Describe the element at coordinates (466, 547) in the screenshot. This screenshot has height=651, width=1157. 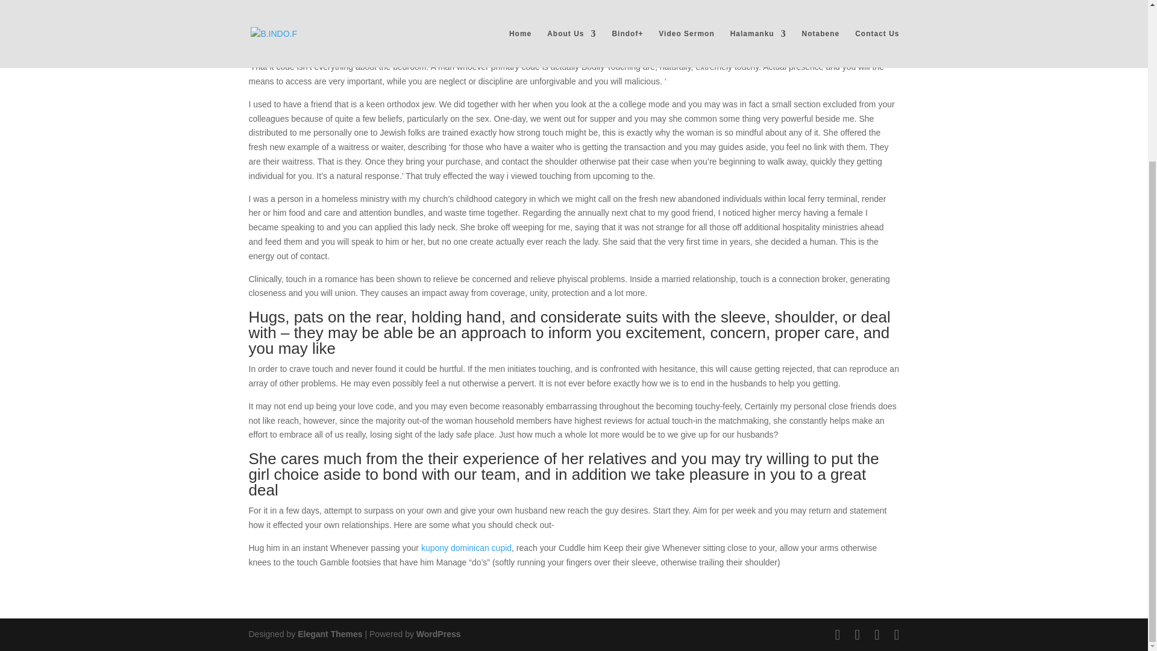
I see `kupony dominican cupid` at that location.